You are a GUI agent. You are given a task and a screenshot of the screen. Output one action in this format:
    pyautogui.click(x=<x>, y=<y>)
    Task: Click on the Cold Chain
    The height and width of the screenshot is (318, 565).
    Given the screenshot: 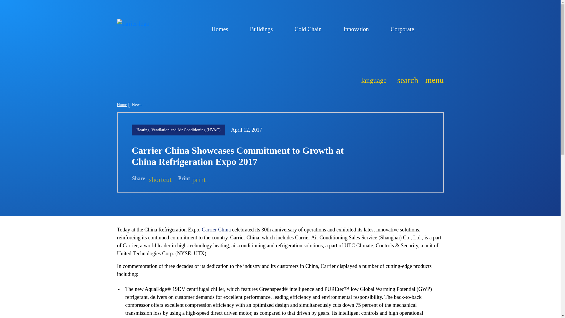 What is the action you would take?
    pyautogui.click(x=311, y=29)
    